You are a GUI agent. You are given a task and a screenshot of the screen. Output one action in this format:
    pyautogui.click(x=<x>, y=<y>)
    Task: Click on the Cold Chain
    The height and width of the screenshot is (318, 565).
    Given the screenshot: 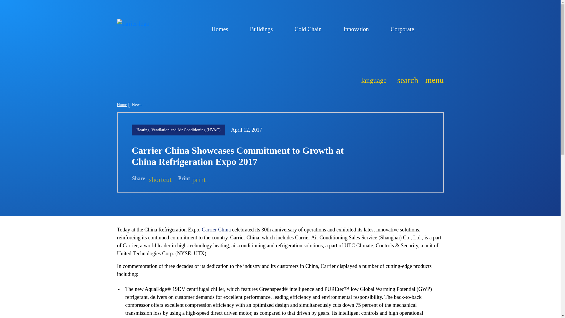 What is the action you would take?
    pyautogui.click(x=311, y=29)
    